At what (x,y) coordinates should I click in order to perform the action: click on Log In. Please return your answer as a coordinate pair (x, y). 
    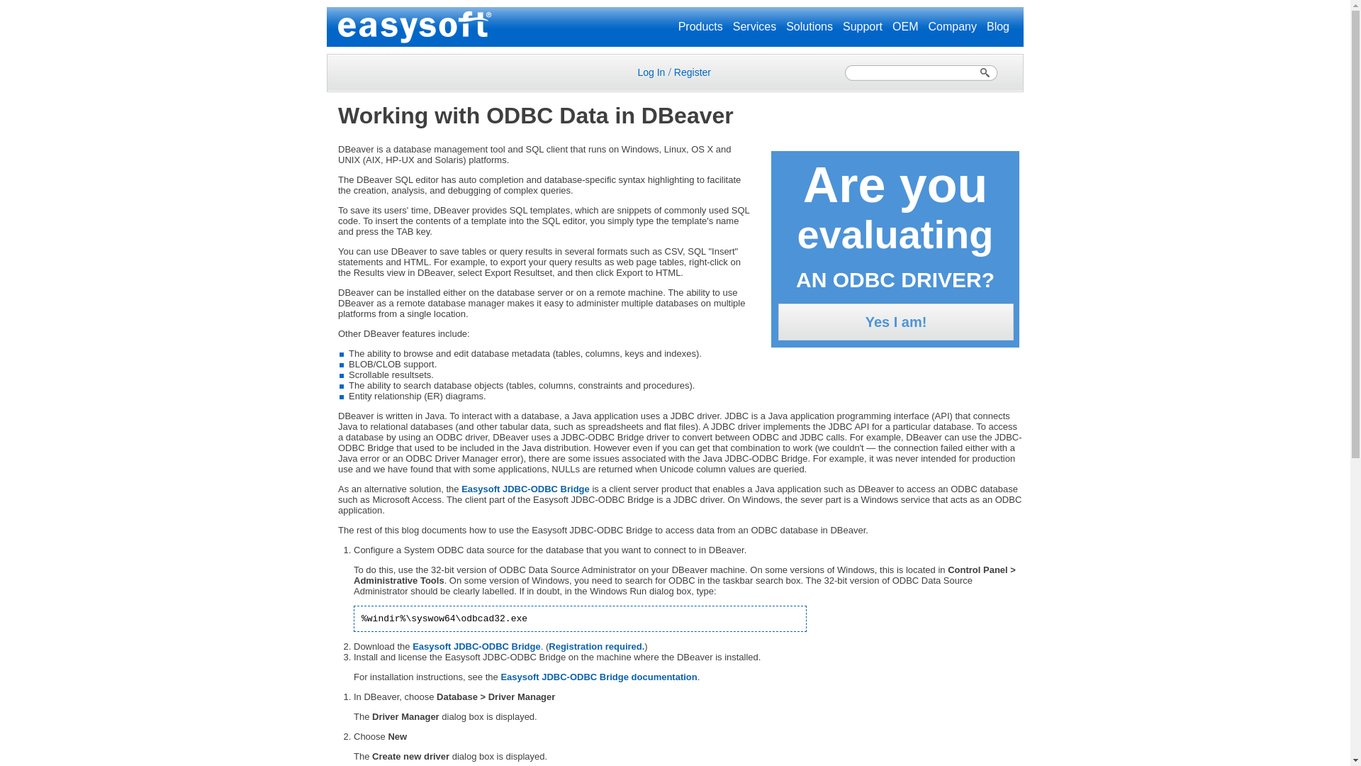
    Looking at the image, I should click on (651, 72).